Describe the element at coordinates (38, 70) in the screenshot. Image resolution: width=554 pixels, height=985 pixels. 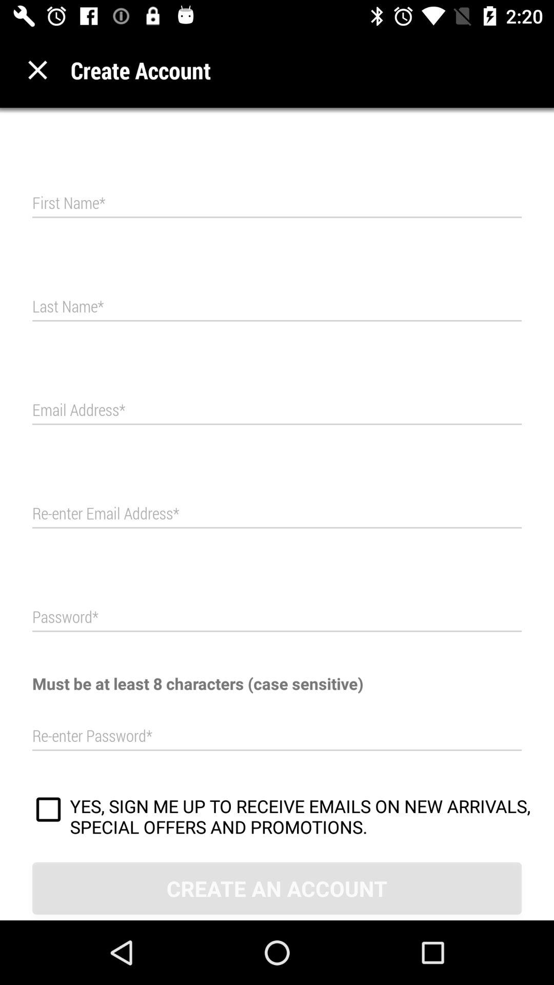
I see `close section` at that location.